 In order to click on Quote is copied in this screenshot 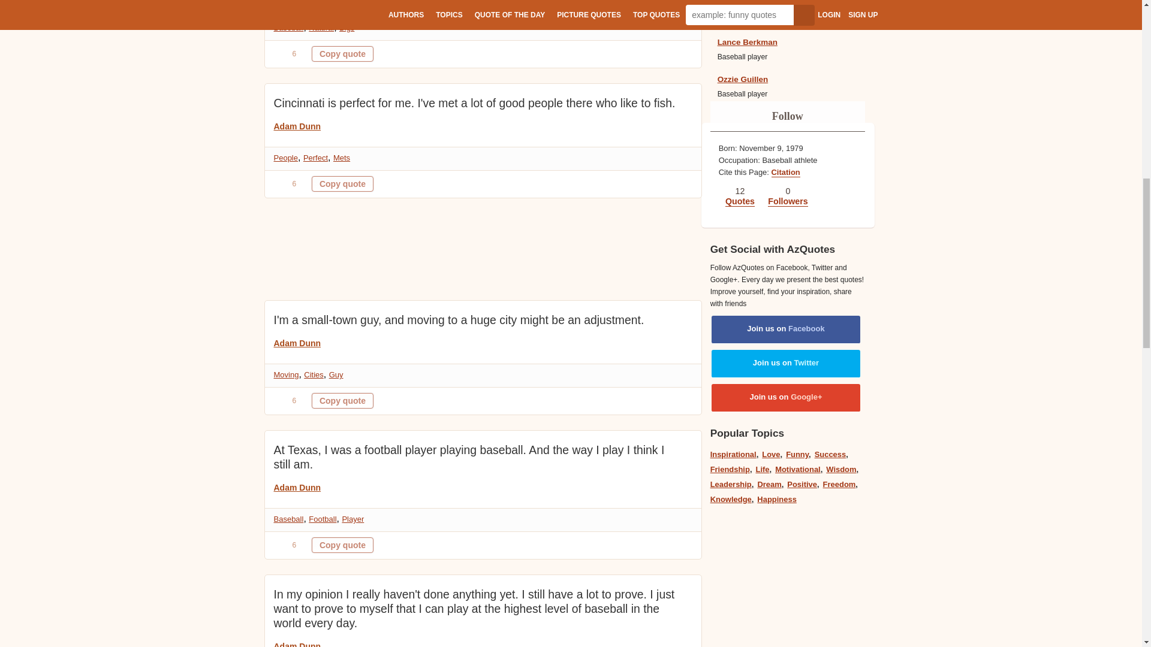, I will do `click(342, 183)`.